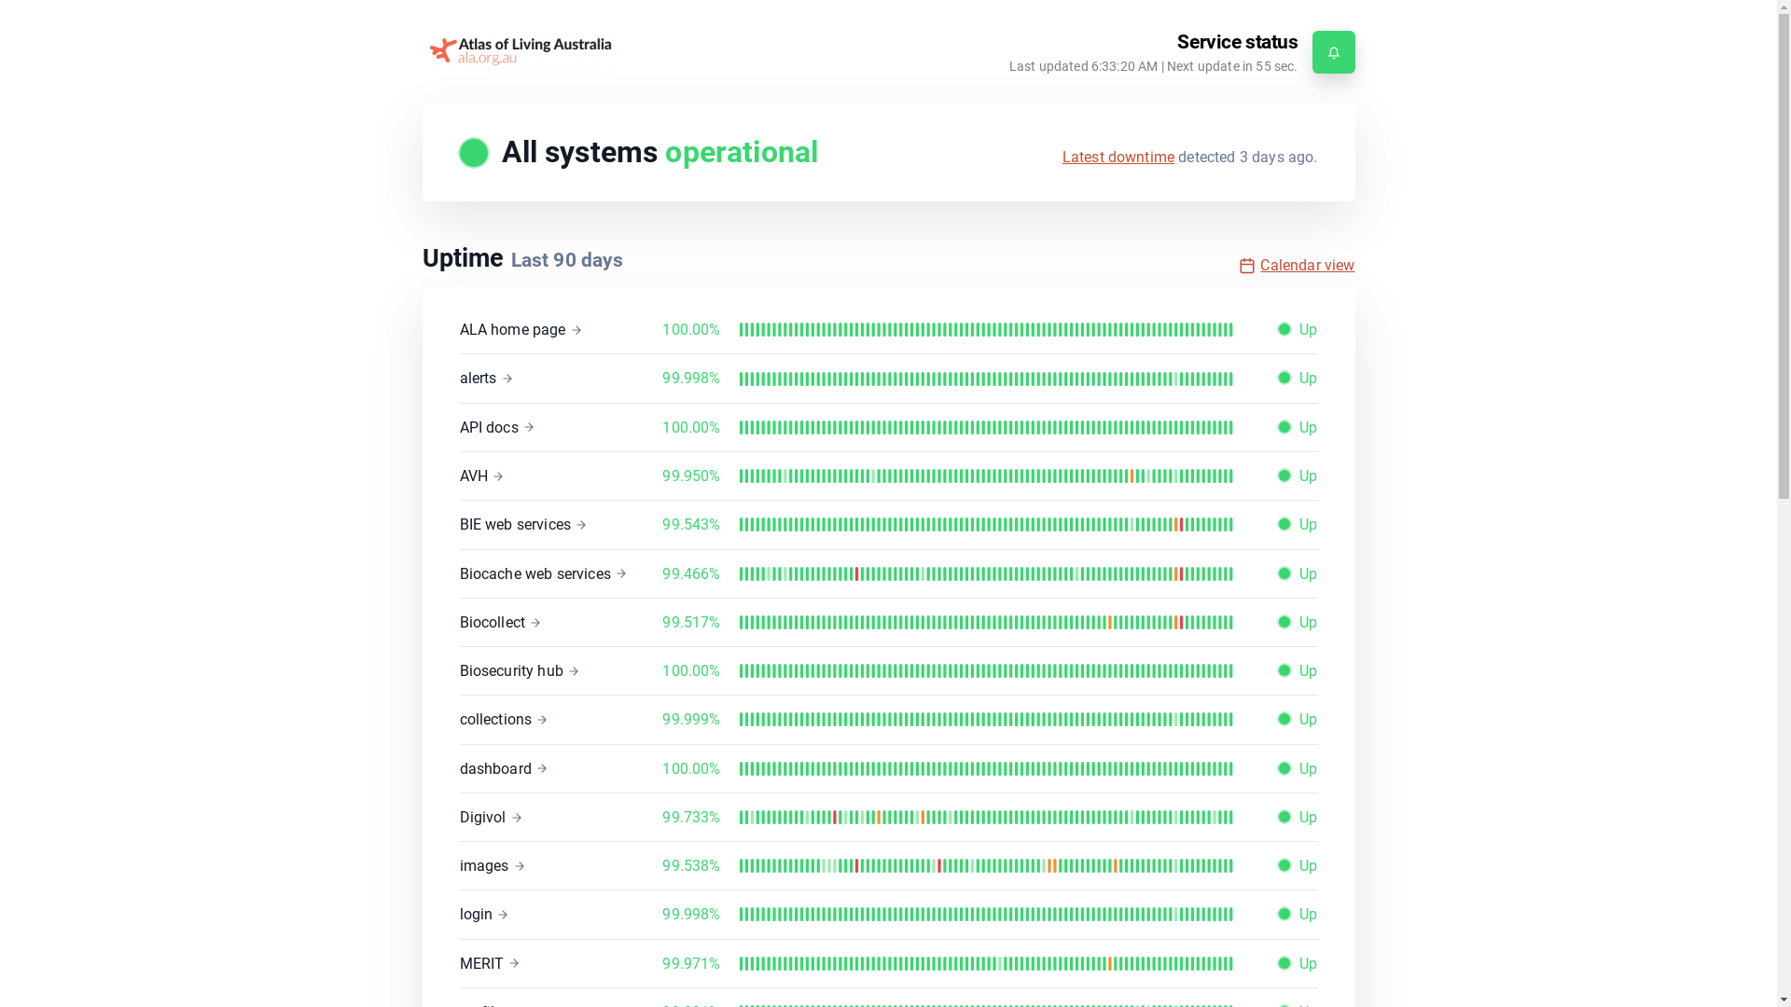 This screenshot has width=1791, height=1007. I want to click on ALA home page, so click(521, 330).